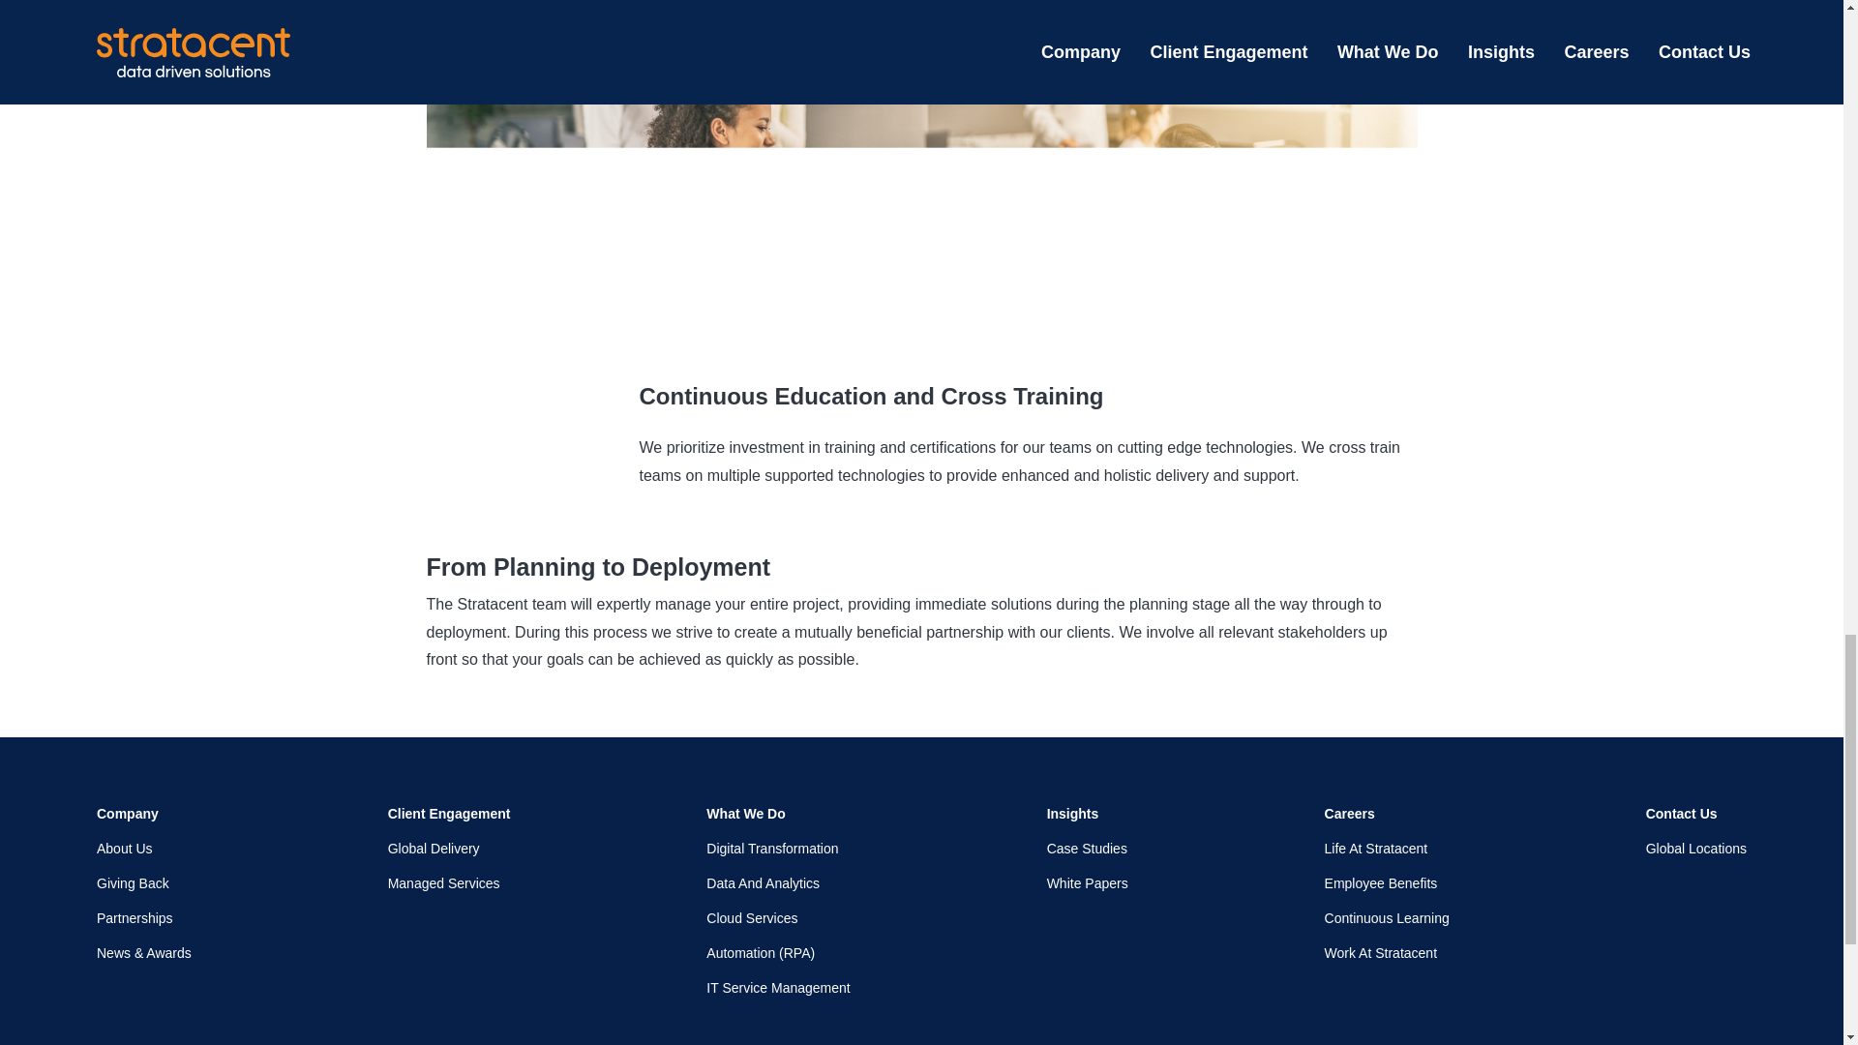  I want to click on Giving Back, so click(143, 883).